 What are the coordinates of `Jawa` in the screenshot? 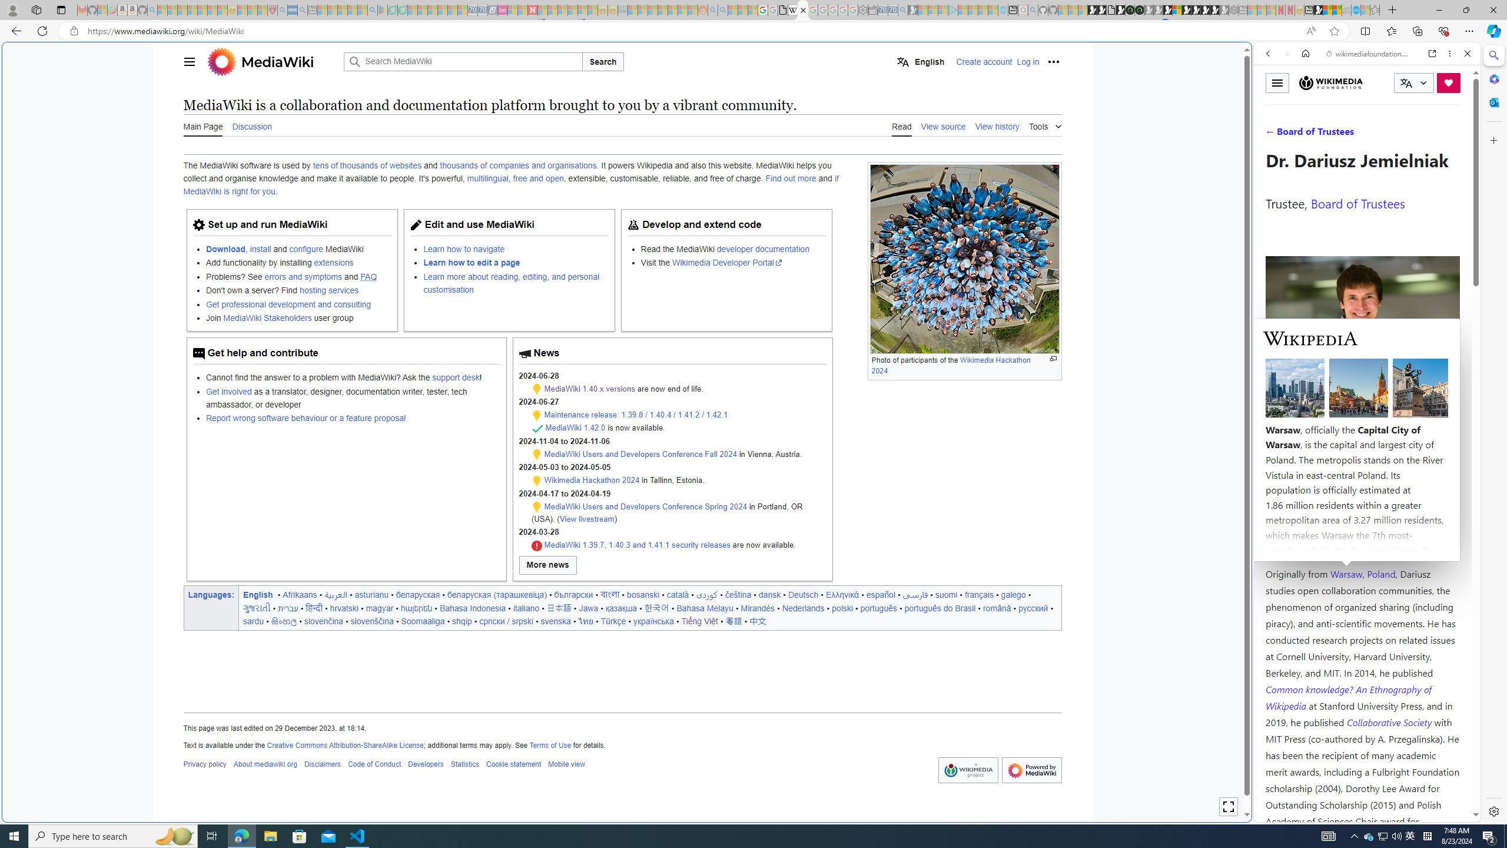 It's located at (589, 608).